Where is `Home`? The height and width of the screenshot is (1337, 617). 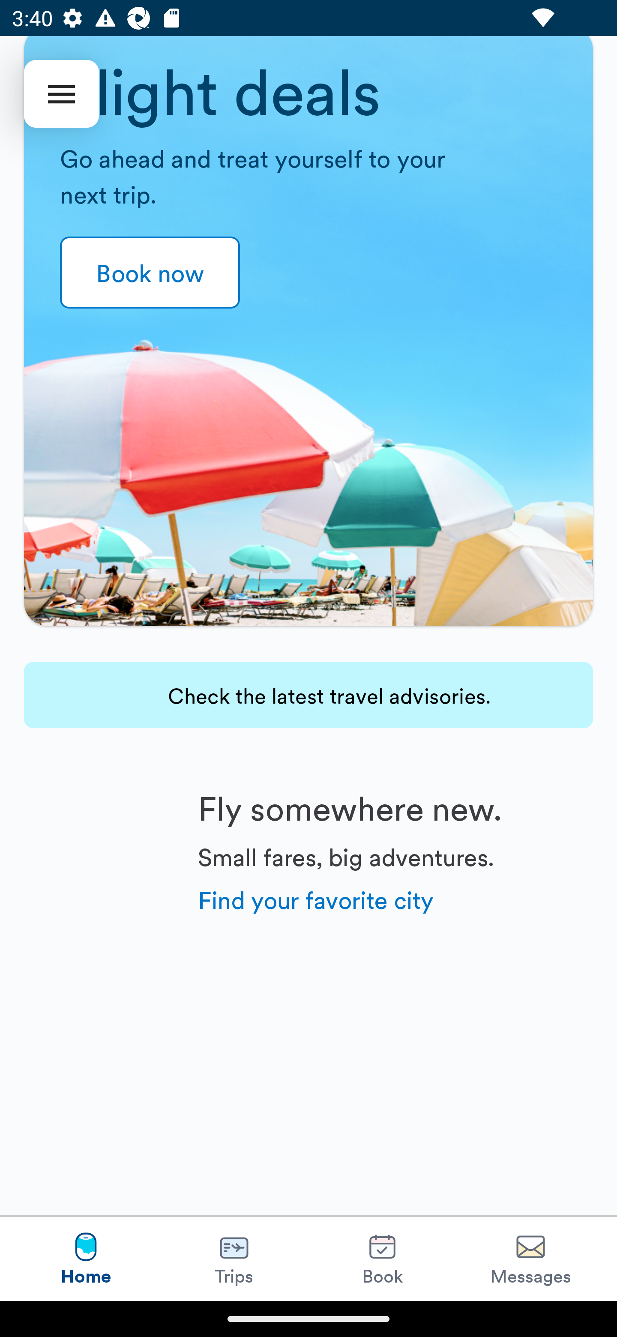
Home is located at coordinates (86, 1259).